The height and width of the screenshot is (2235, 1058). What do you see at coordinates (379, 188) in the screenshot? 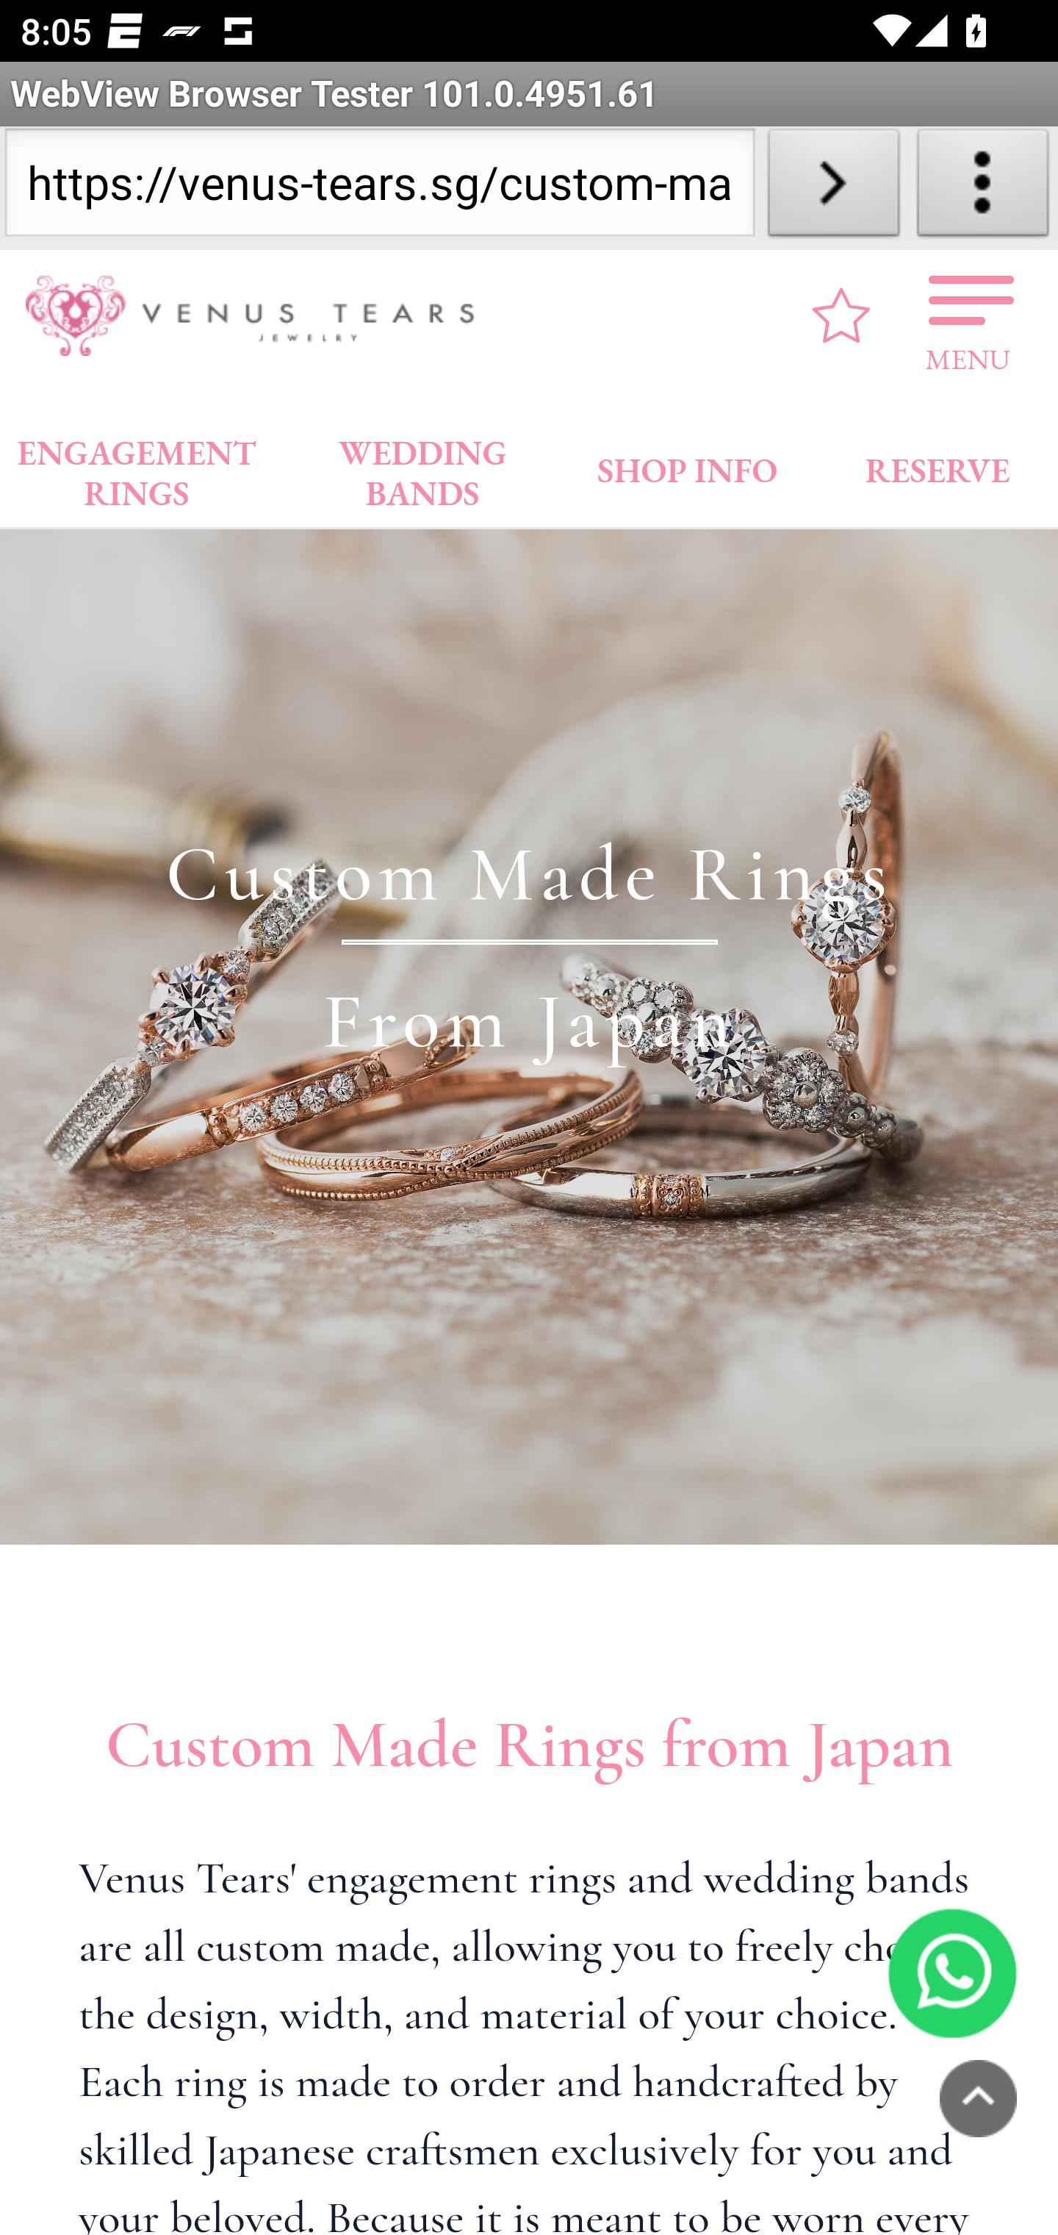
I see `https://venus-tears.sg/custom-made-rings` at bounding box center [379, 188].